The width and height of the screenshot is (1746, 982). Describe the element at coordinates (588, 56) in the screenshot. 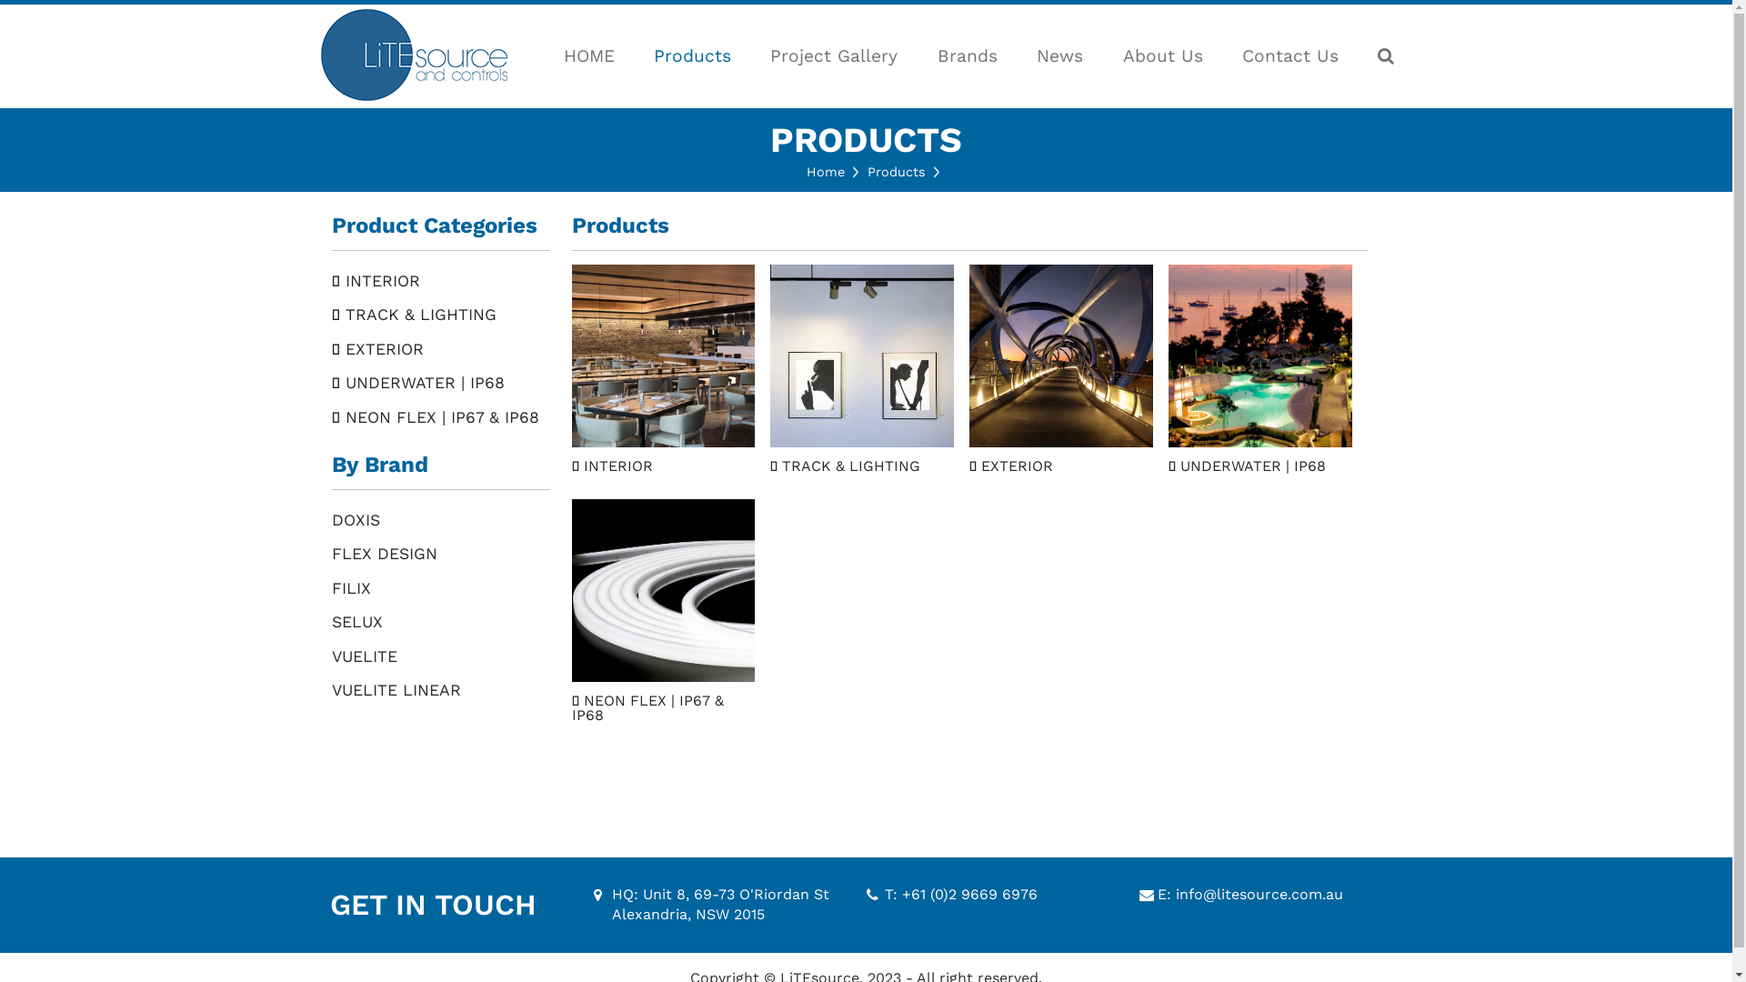

I see `HOME` at that location.